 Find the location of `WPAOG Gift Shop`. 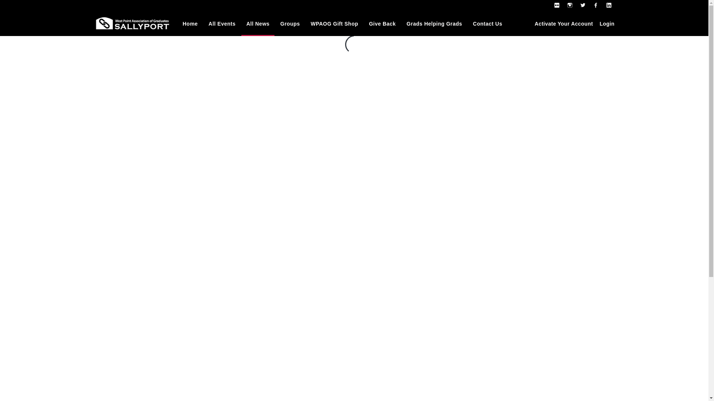

WPAOG Gift Shop is located at coordinates (334, 24).